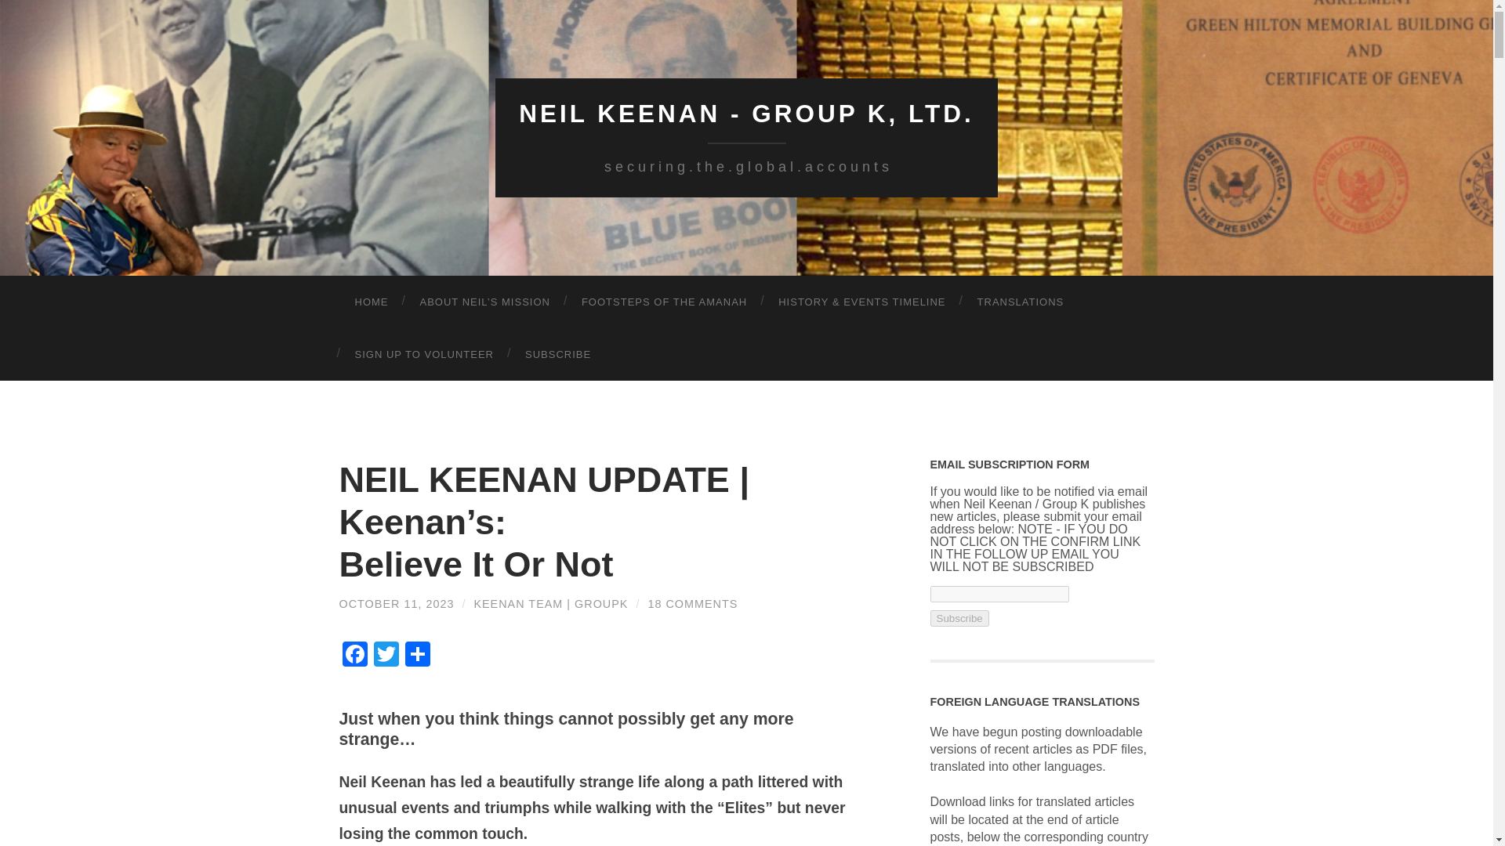 The width and height of the screenshot is (1505, 846). What do you see at coordinates (959, 617) in the screenshot?
I see `Subscribe` at bounding box center [959, 617].